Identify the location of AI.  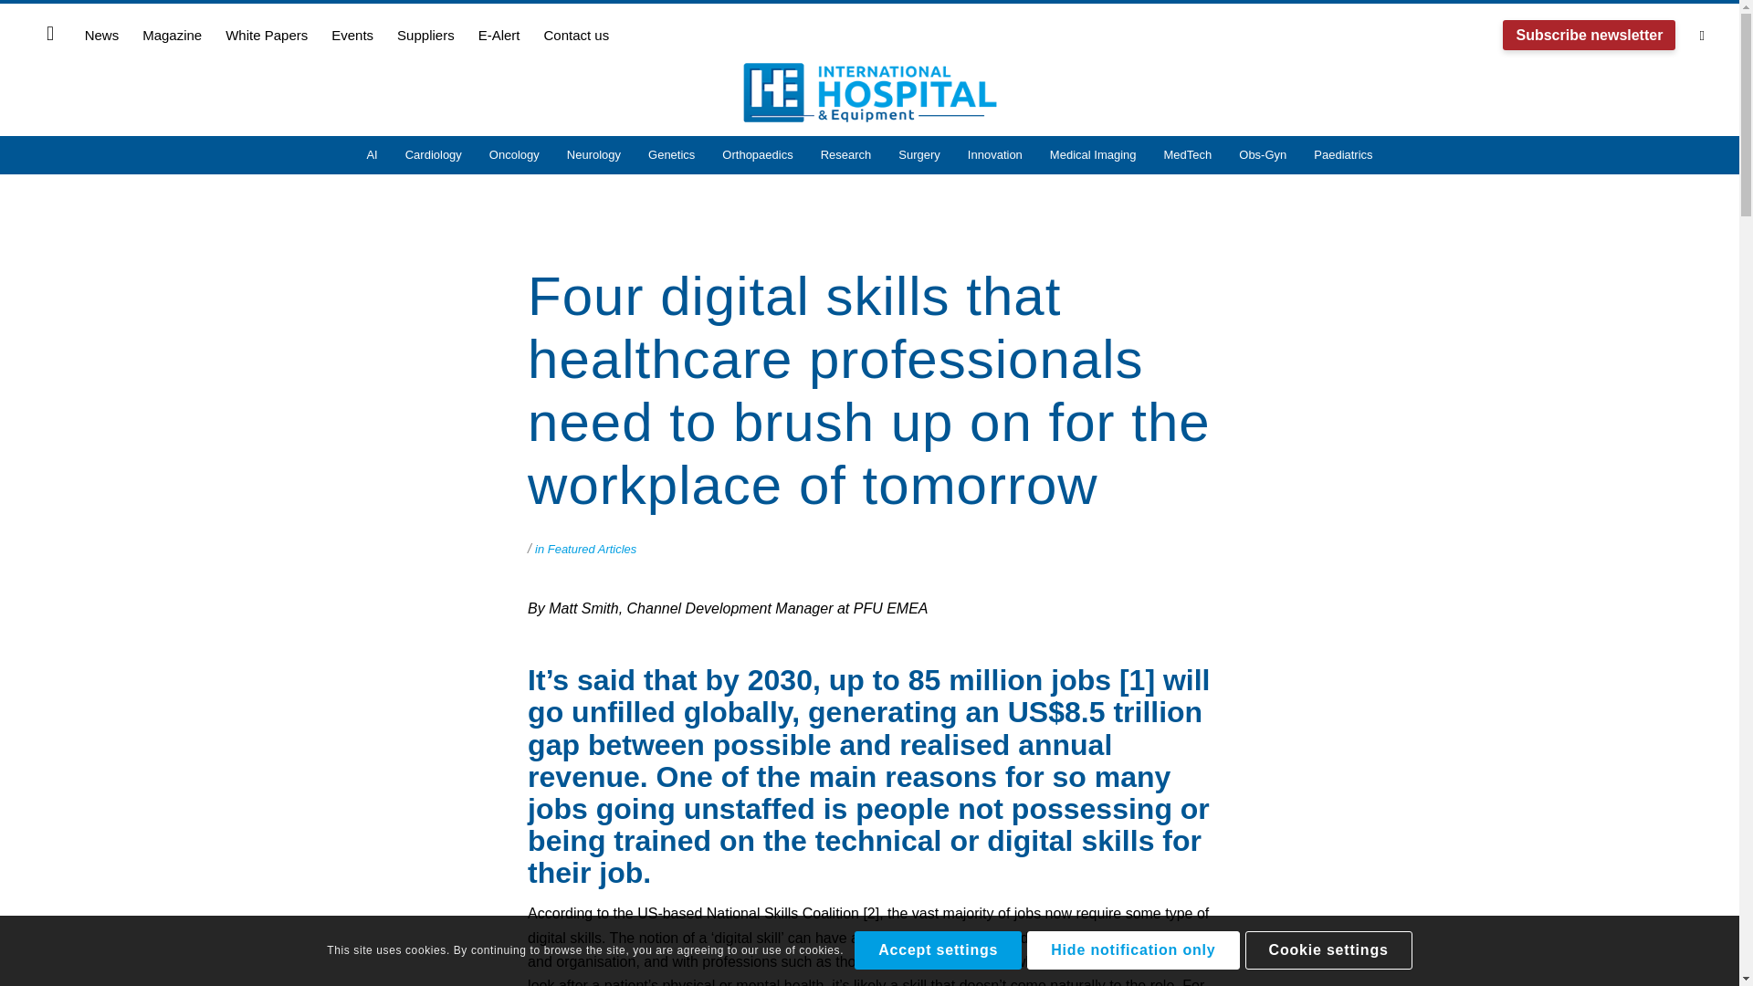
(371, 155).